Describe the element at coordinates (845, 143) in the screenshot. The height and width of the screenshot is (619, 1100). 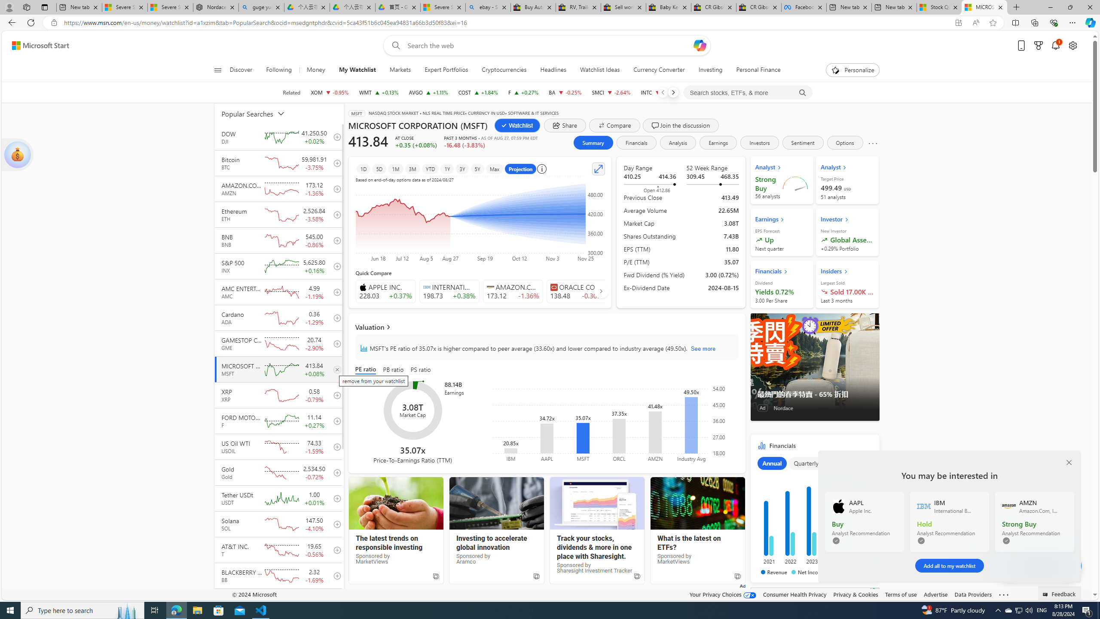
I see `Options` at that location.